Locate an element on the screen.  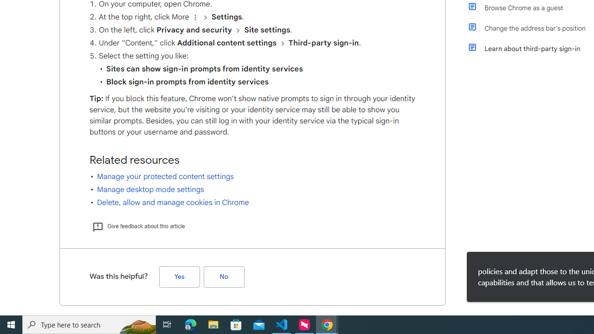
Delete, allow and manage cookies in Chrome is located at coordinates (173, 202).